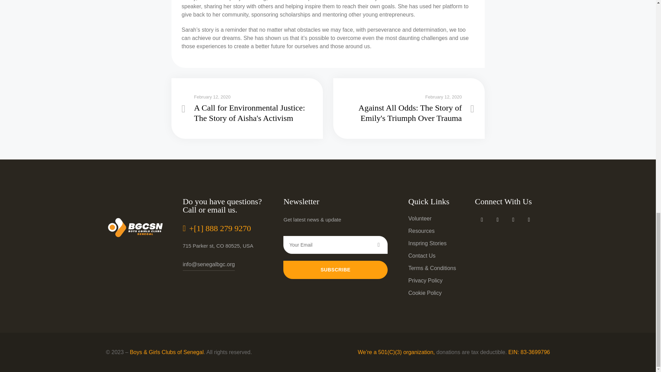  I want to click on SUBSCRIBE, so click(335, 269).